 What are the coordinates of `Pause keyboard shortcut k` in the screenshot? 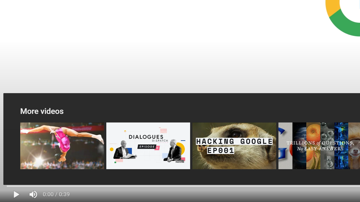 It's located at (16, 194).